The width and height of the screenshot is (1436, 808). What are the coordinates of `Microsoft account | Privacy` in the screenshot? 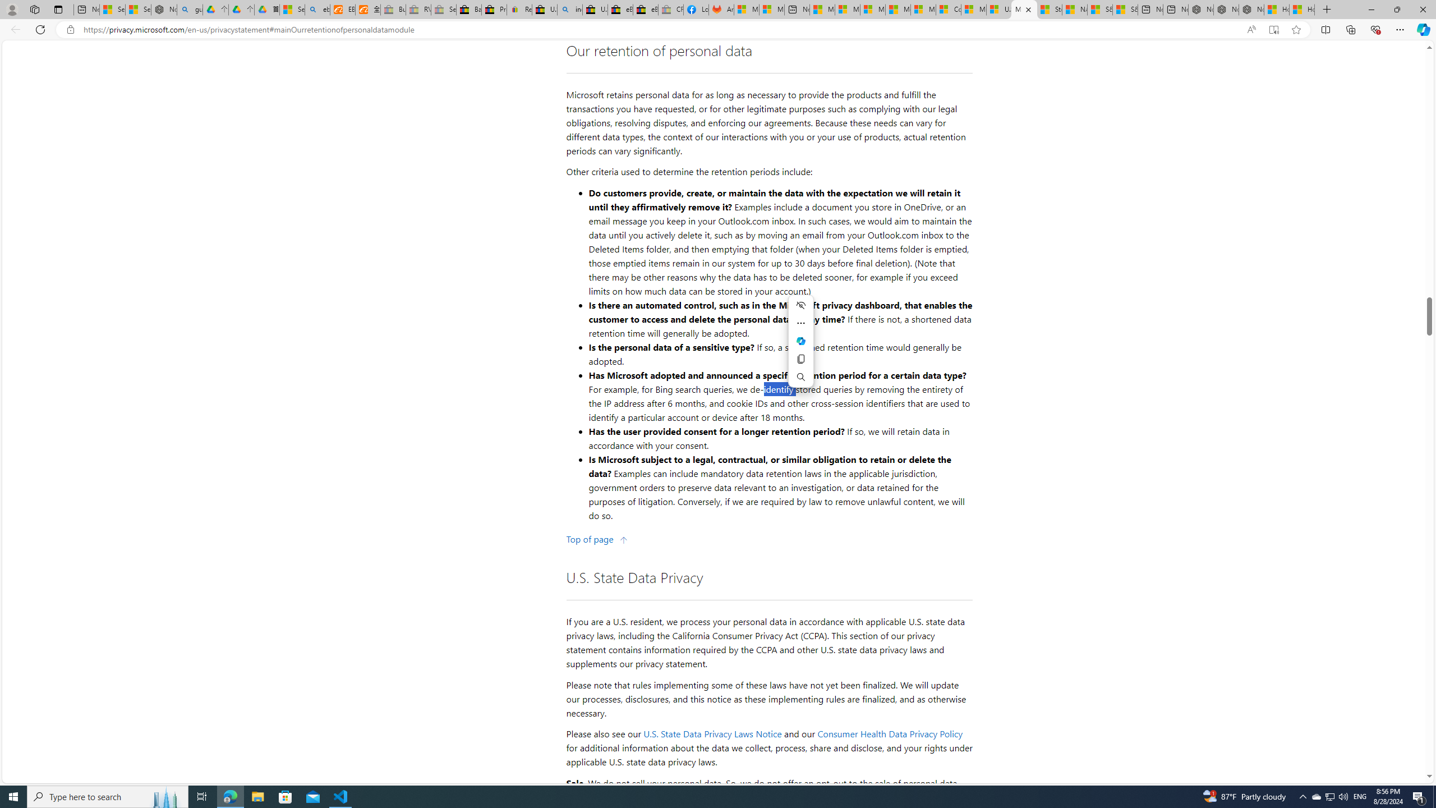 It's located at (847, 10).